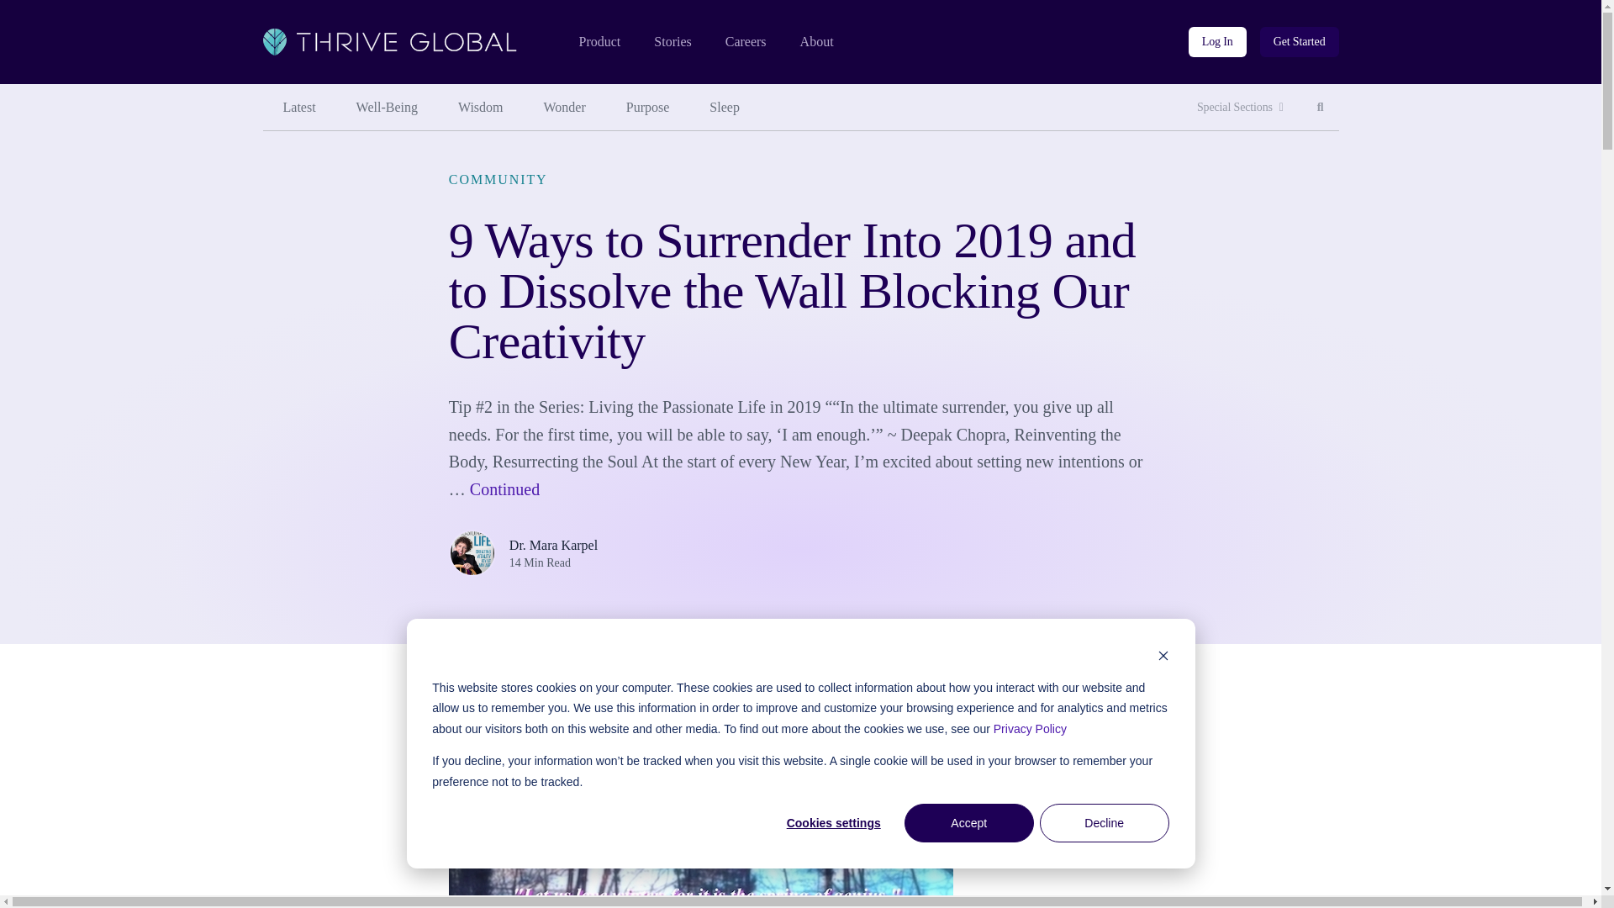 The image size is (1614, 908). What do you see at coordinates (746, 42) in the screenshot?
I see `Careers` at bounding box center [746, 42].